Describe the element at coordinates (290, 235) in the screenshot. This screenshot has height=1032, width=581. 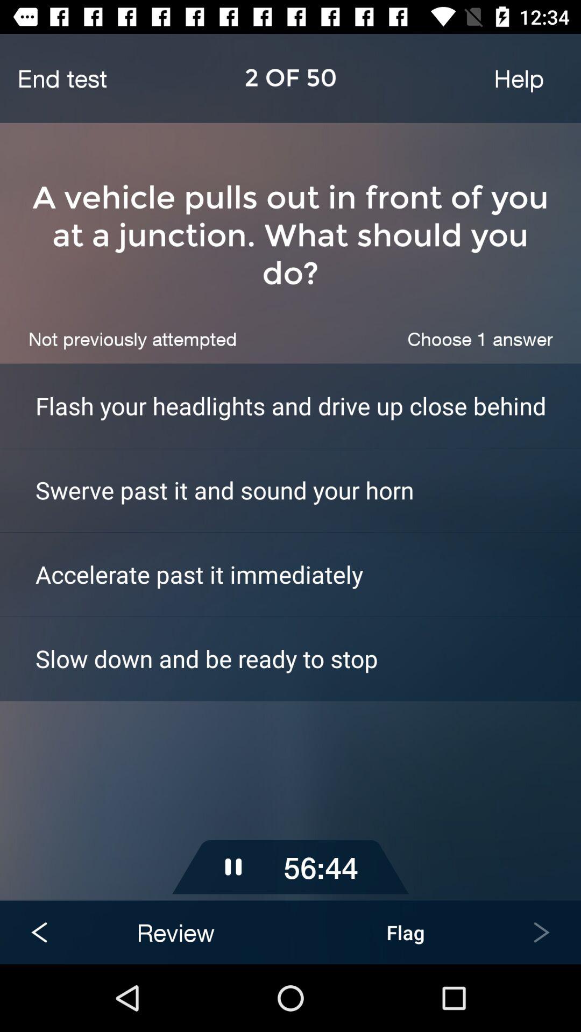
I see `turn on item above not previously attempted` at that location.